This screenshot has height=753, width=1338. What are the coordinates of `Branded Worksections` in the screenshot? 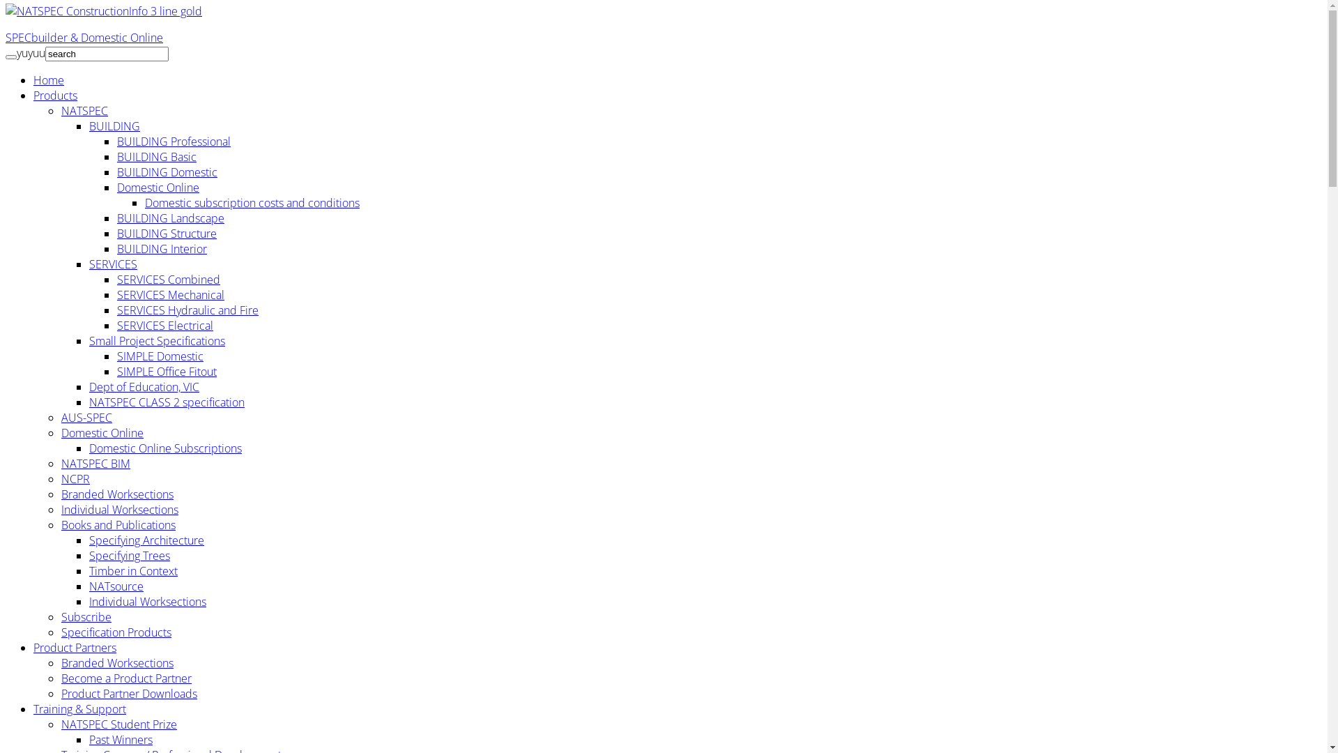 It's located at (117, 494).